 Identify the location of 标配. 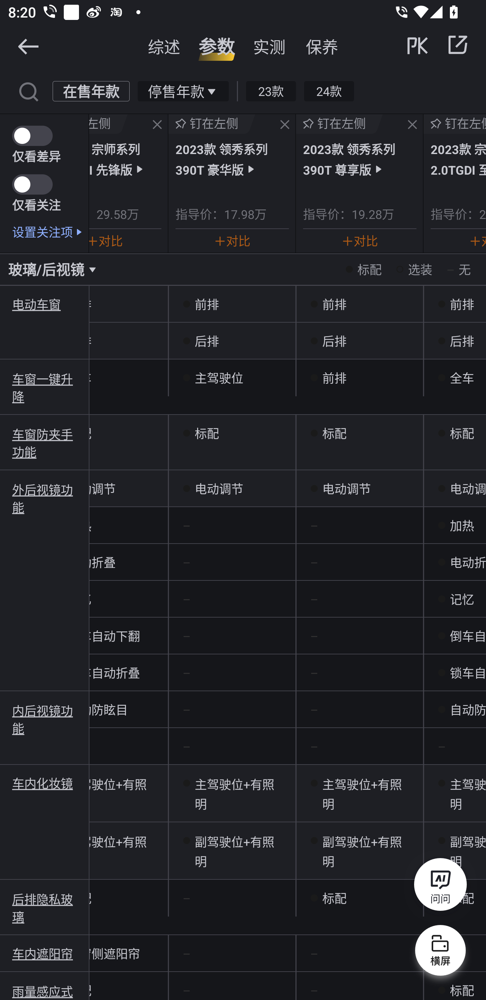
(455, 986).